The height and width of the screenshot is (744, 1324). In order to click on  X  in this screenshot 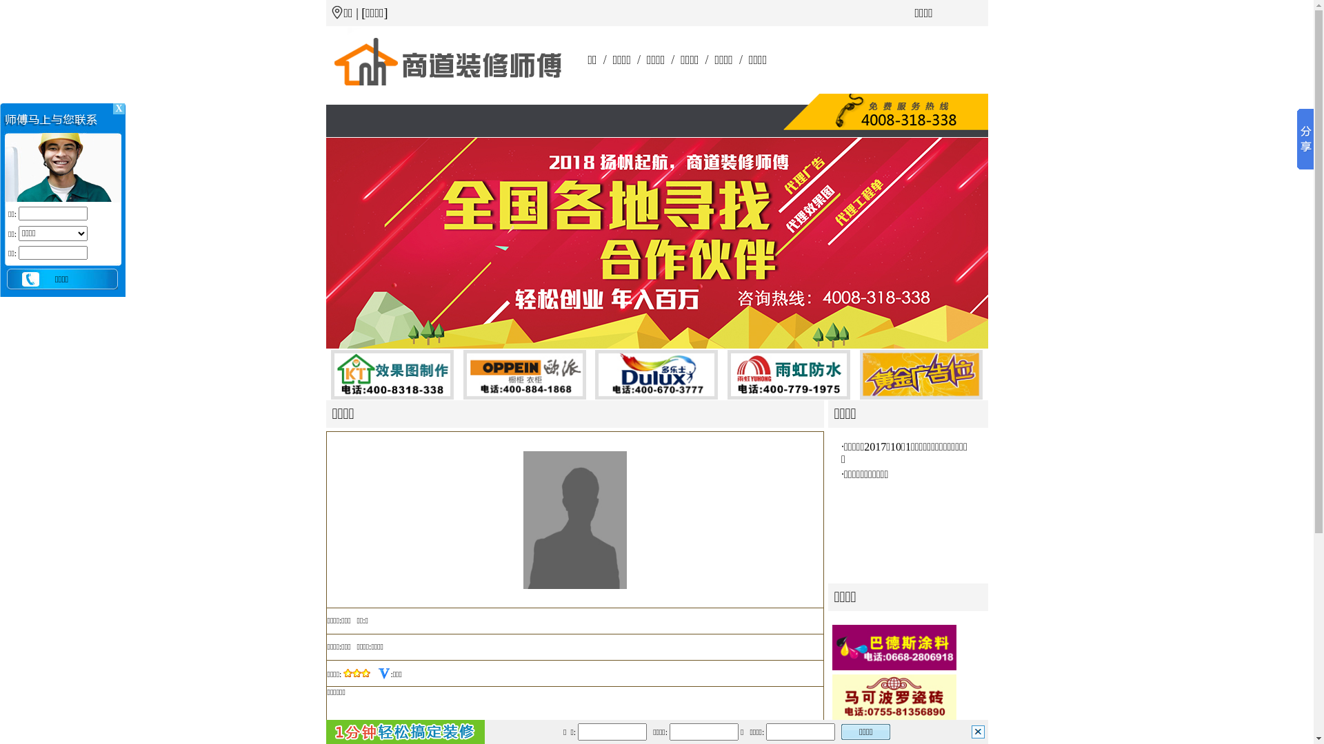, I will do `click(119, 109)`.